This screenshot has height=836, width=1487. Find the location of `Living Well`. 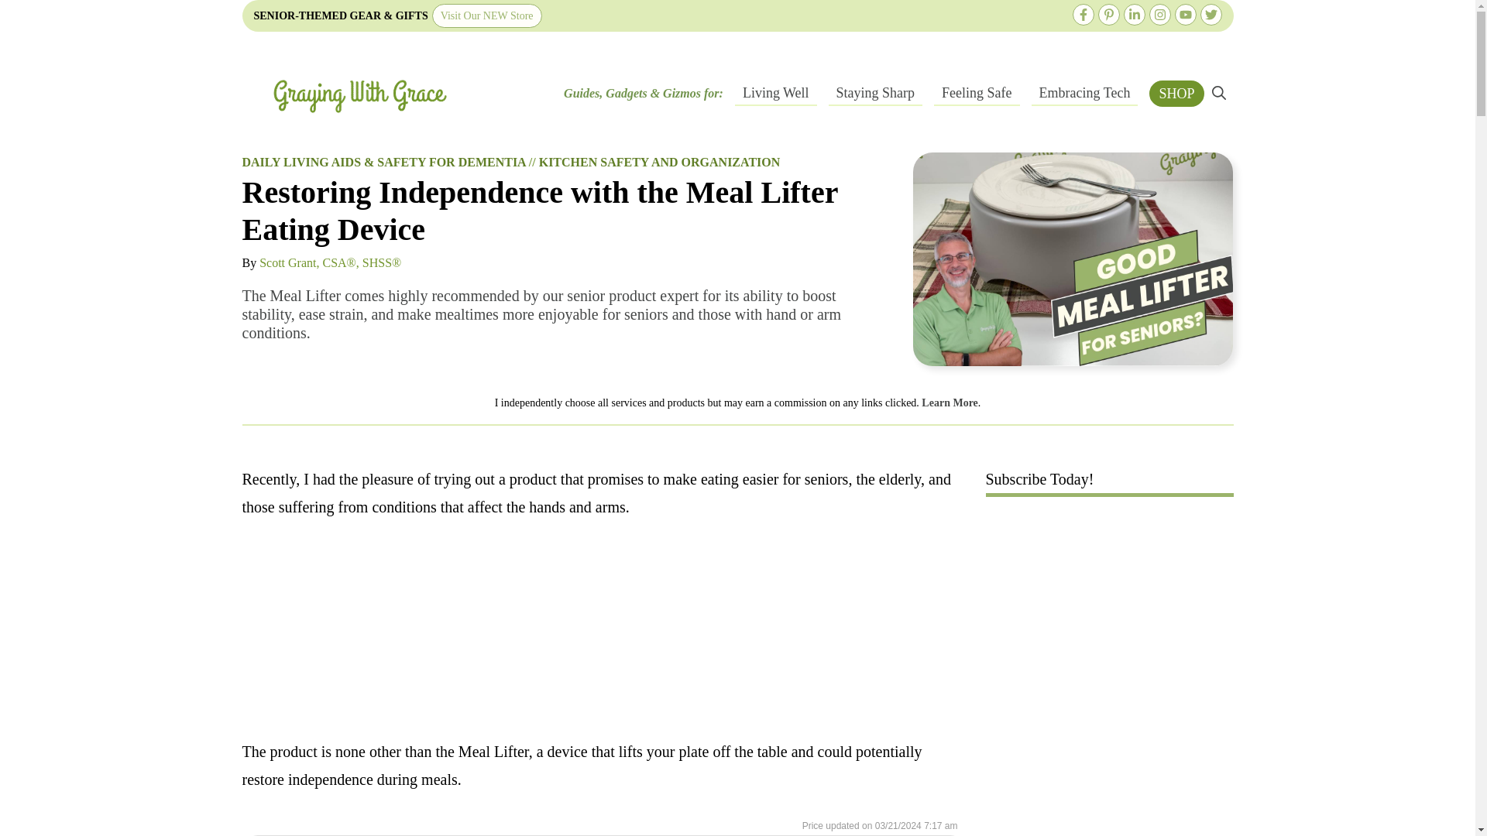

Living Well is located at coordinates (775, 93).